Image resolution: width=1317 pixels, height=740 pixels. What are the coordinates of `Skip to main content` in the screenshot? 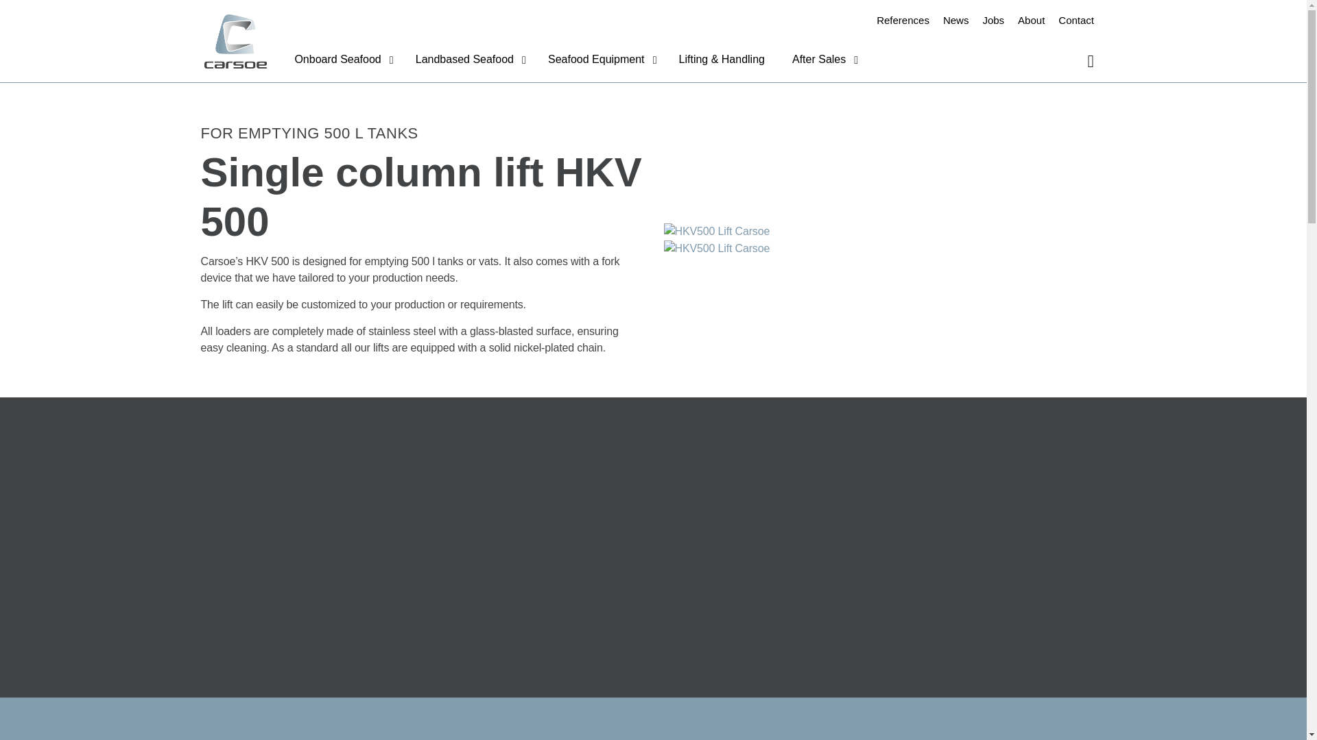 It's located at (653, 14).